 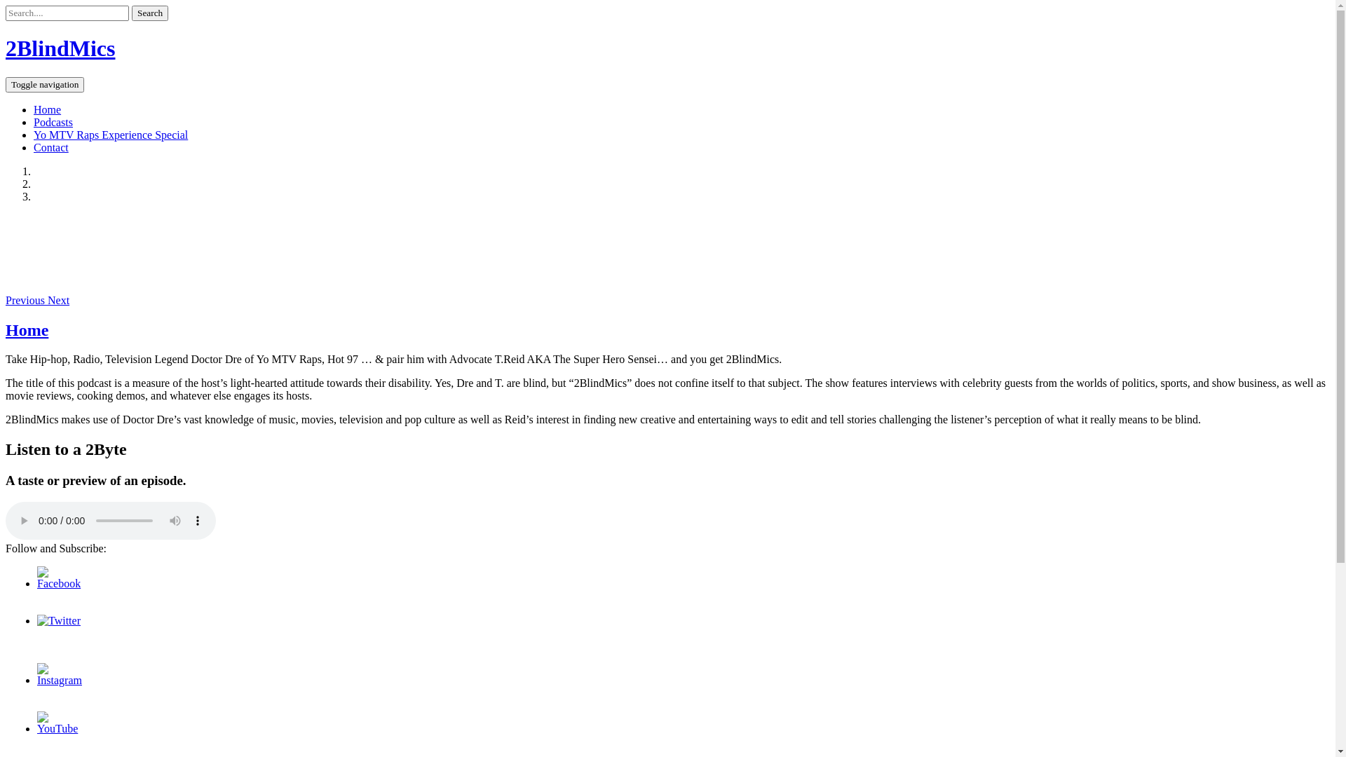 What do you see at coordinates (59, 300) in the screenshot?
I see `Next` at bounding box center [59, 300].